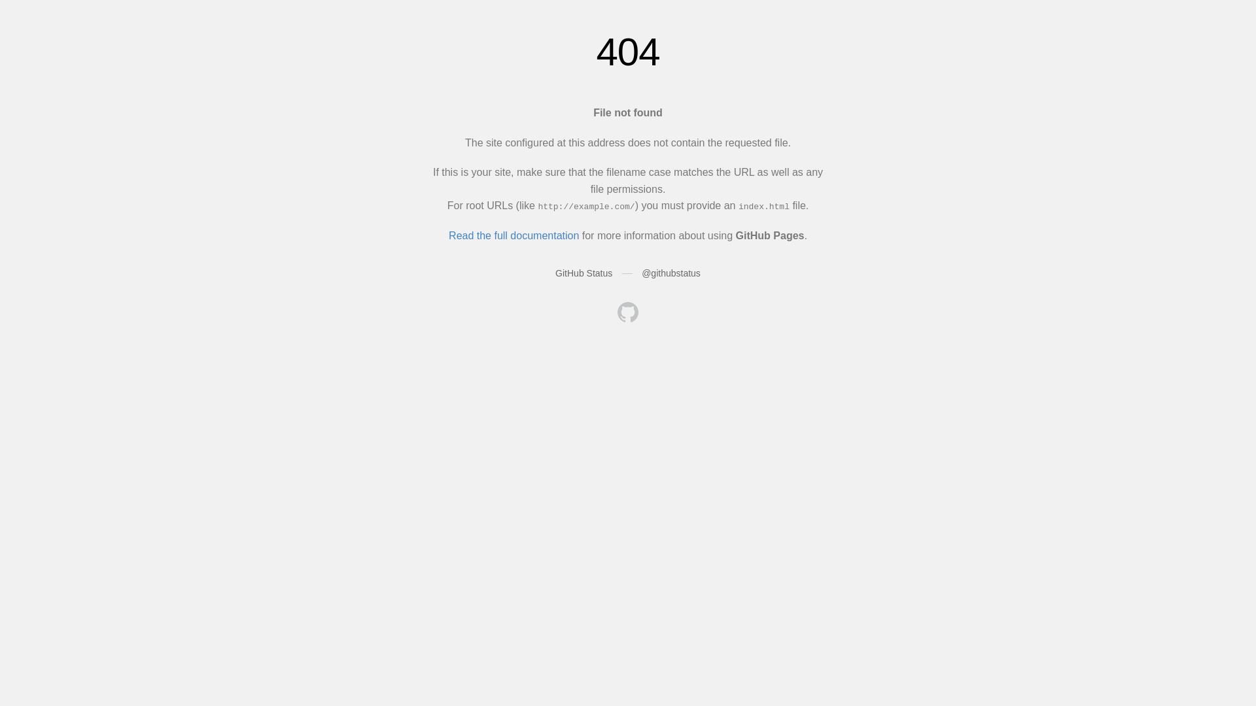 The image size is (1256, 706). I want to click on Read the full documentation, so click(514, 235).